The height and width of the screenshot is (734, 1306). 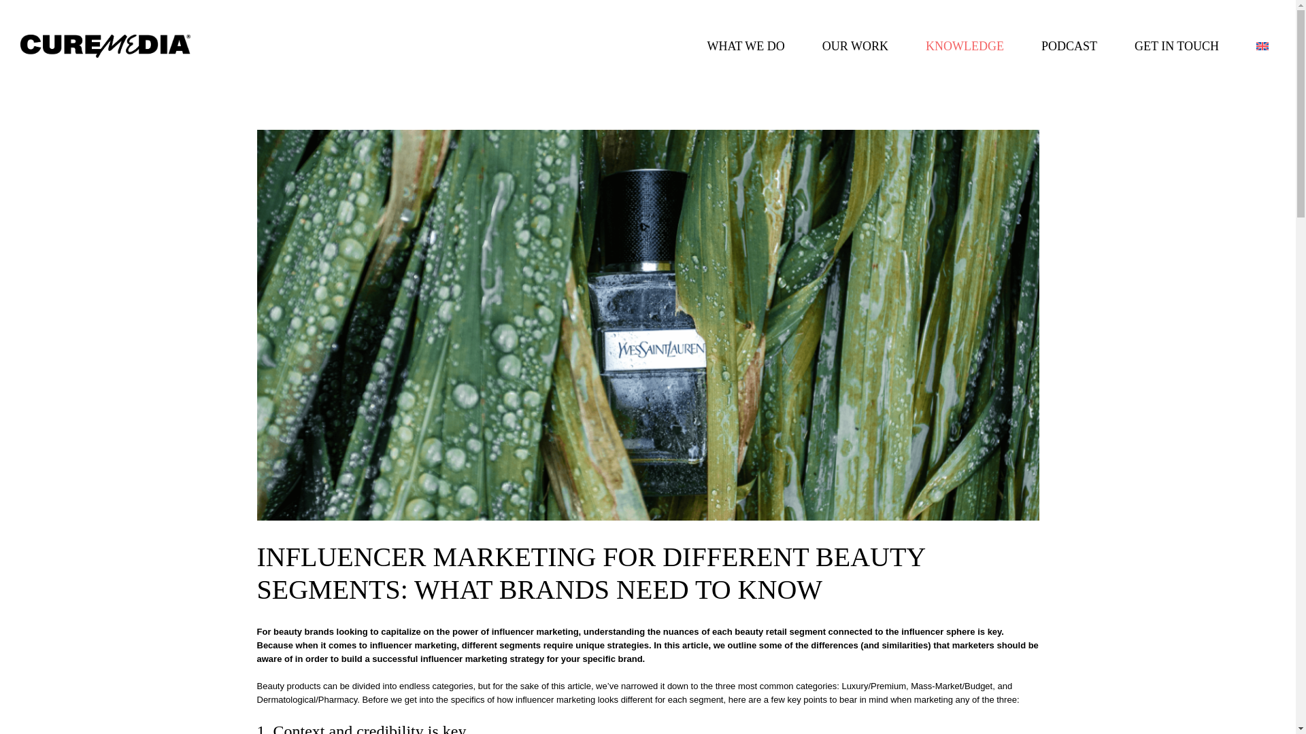 What do you see at coordinates (746, 46) in the screenshot?
I see `WHAT WE DO` at bounding box center [746, 46].